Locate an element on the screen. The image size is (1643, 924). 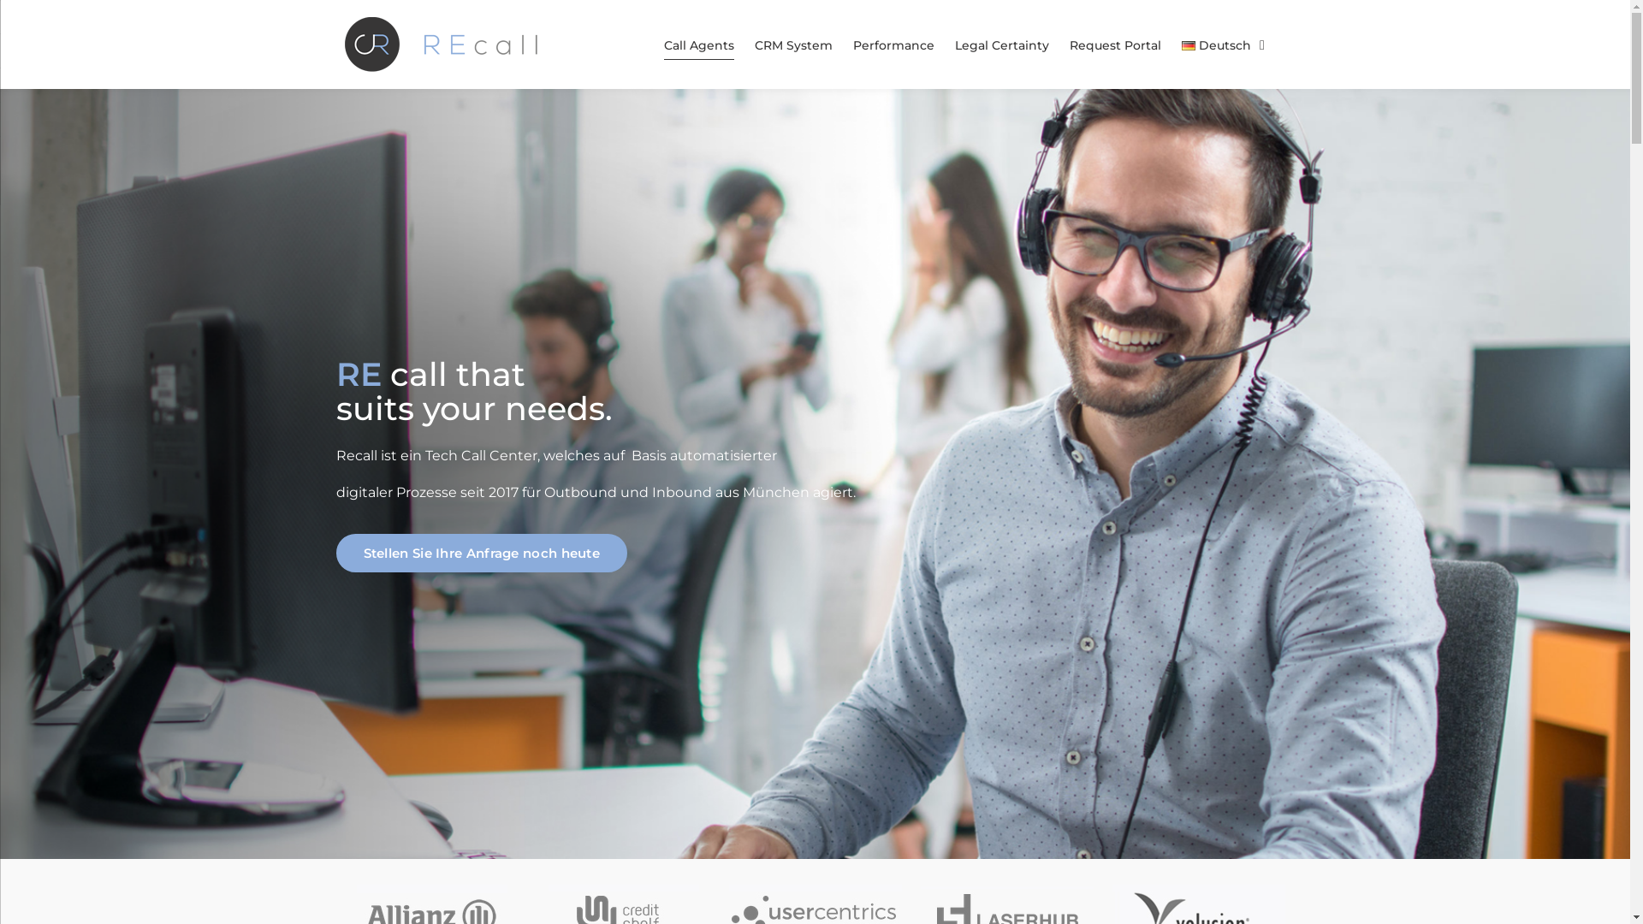
Deutsch is located at coordinates (1224, 45).